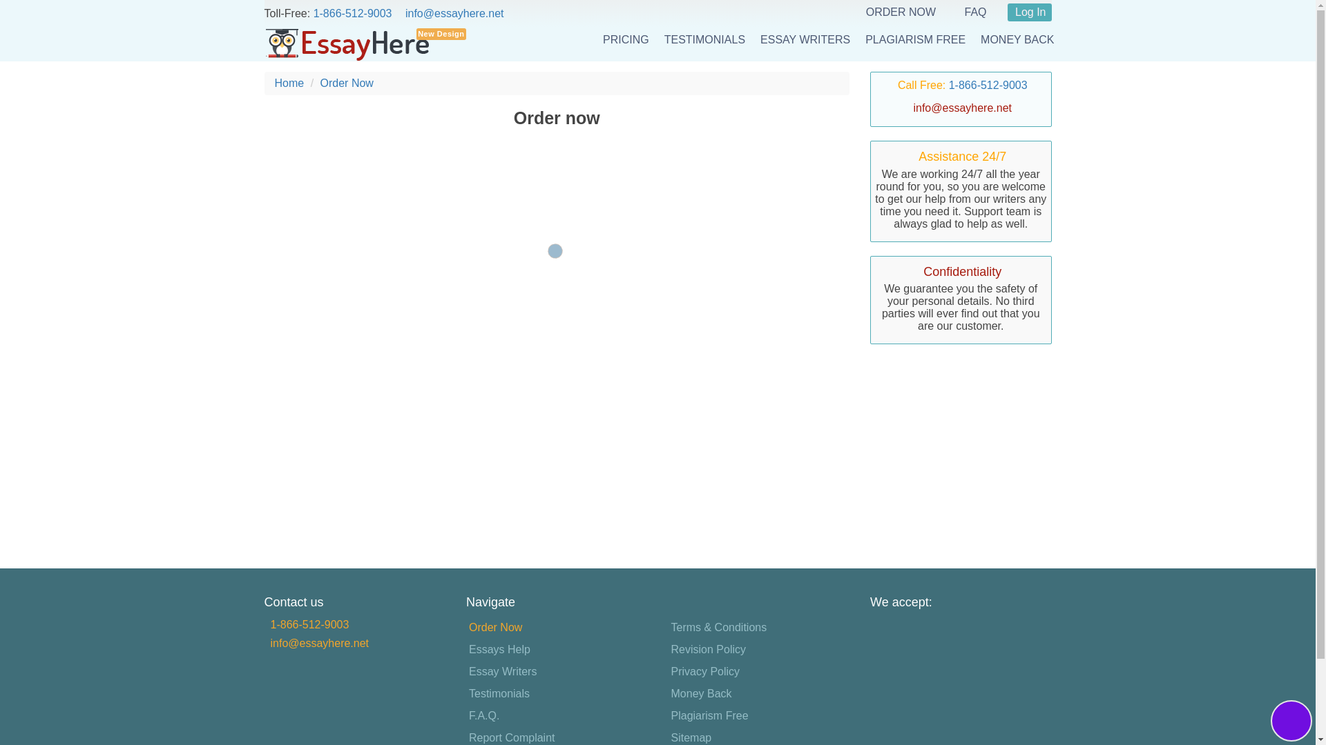  What do you see at coordinates (496, 628) in the screenshot?
I see `Order Now` at bounding box center [496, 628].